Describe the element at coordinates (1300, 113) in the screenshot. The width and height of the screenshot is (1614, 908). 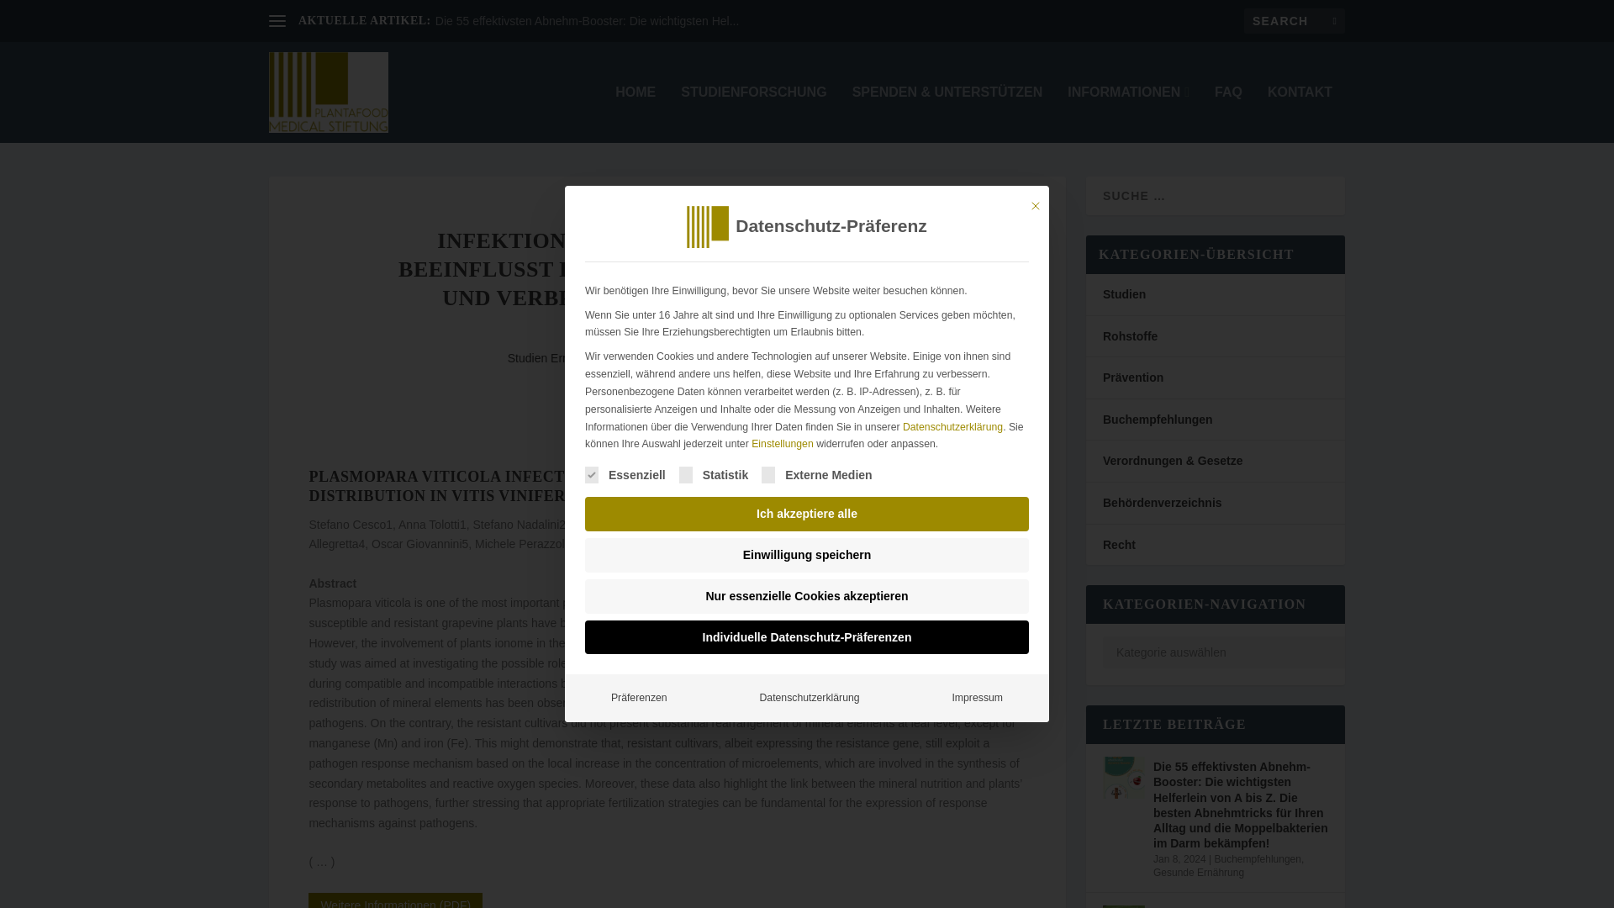
I see `KONTAKT` at that location.